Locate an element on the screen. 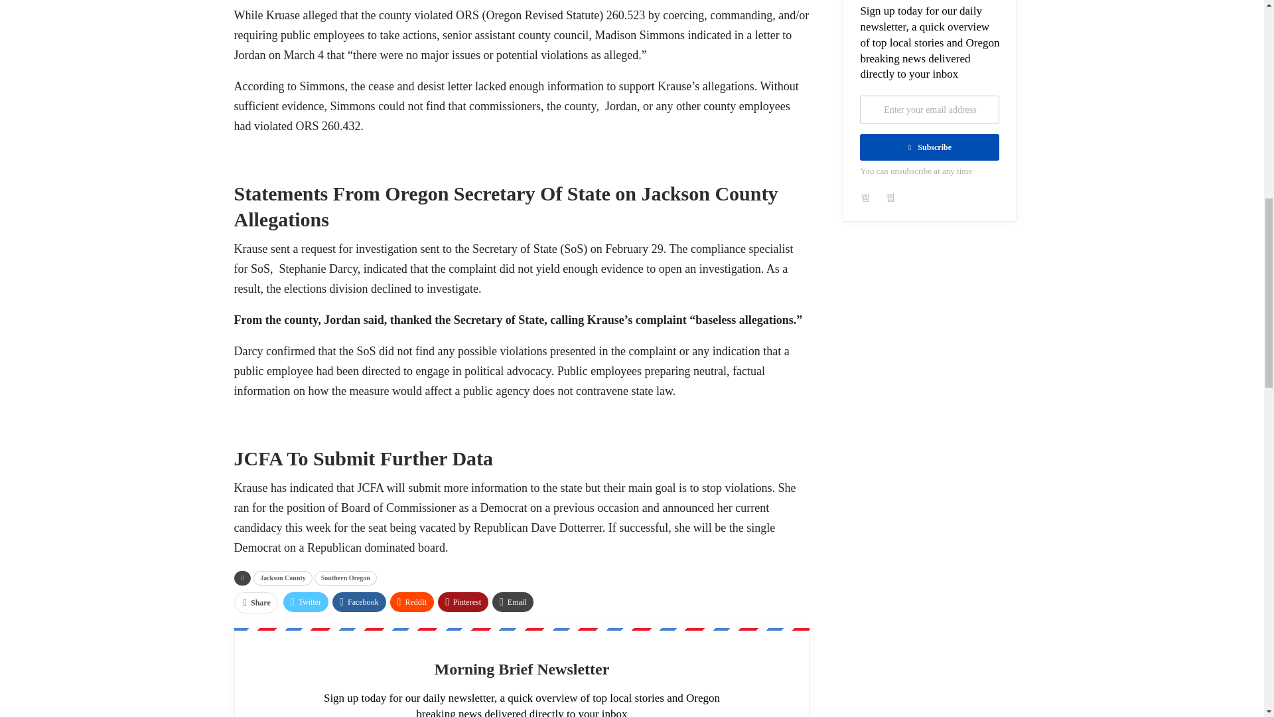 The image size is (1274, 717). Twitter is located at coordinates (305, 602).